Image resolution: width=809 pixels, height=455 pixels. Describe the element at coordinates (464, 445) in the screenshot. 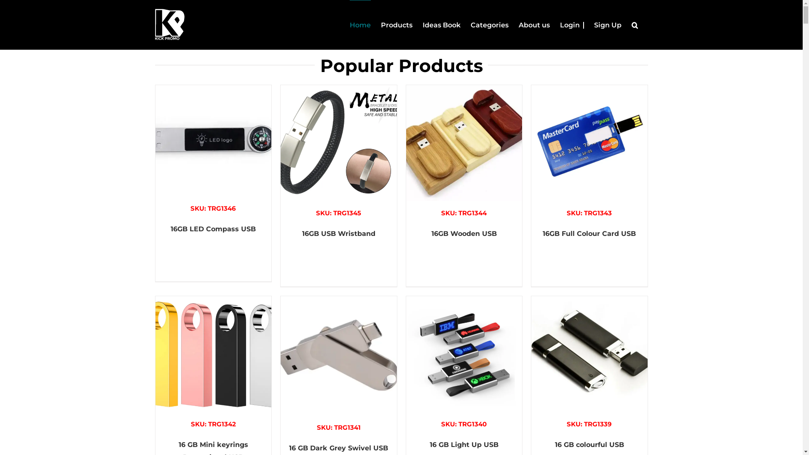

I see `16 GB Light Up USB` at that location.